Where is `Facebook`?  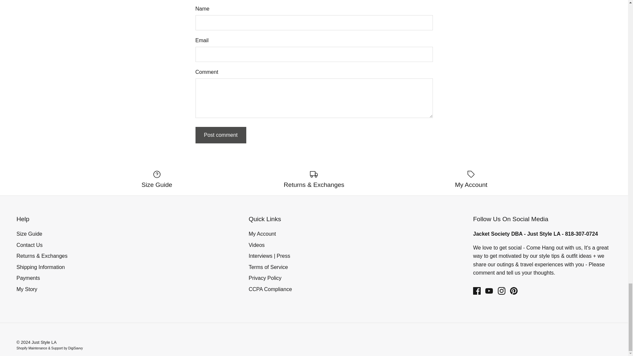
Facebook is located at coordinates (477, 291).